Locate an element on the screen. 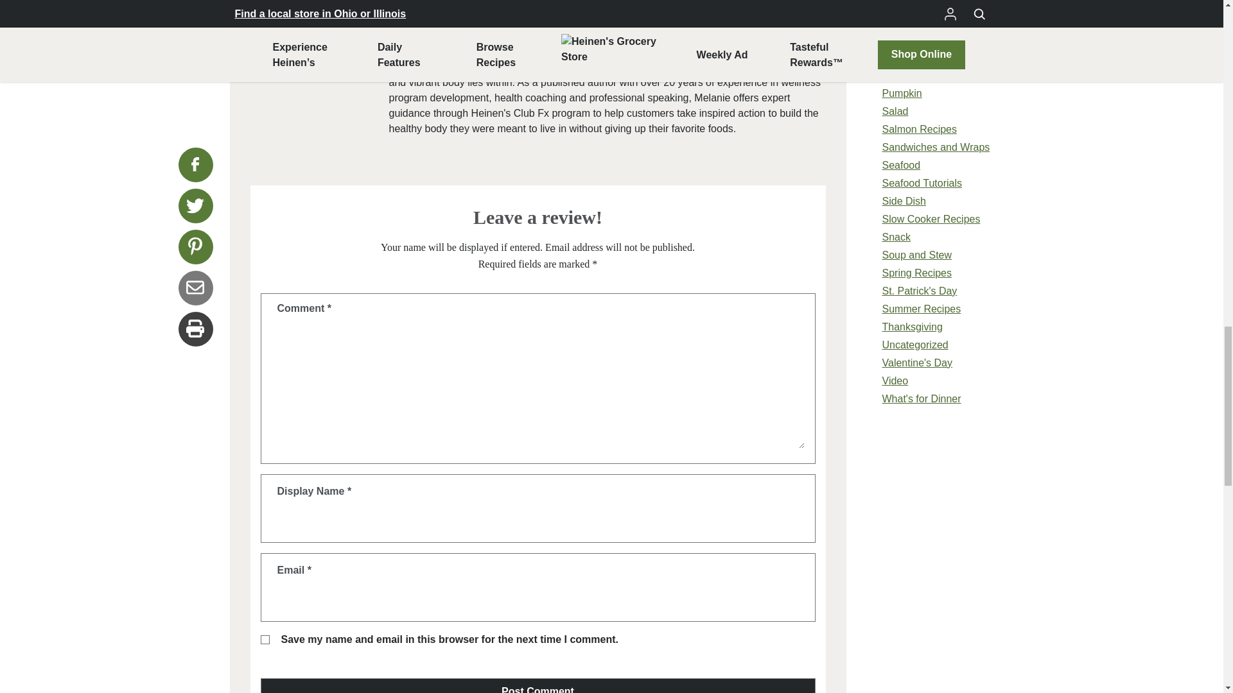  yes is located at coordinates (265, 640).